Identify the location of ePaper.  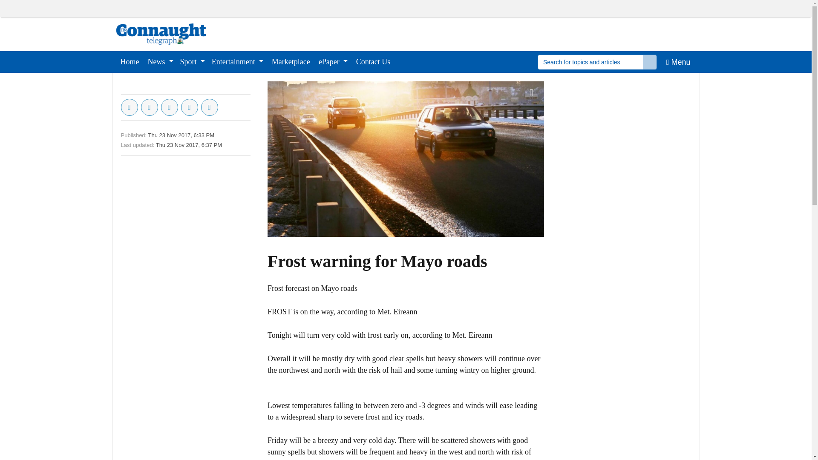
(333, 61).